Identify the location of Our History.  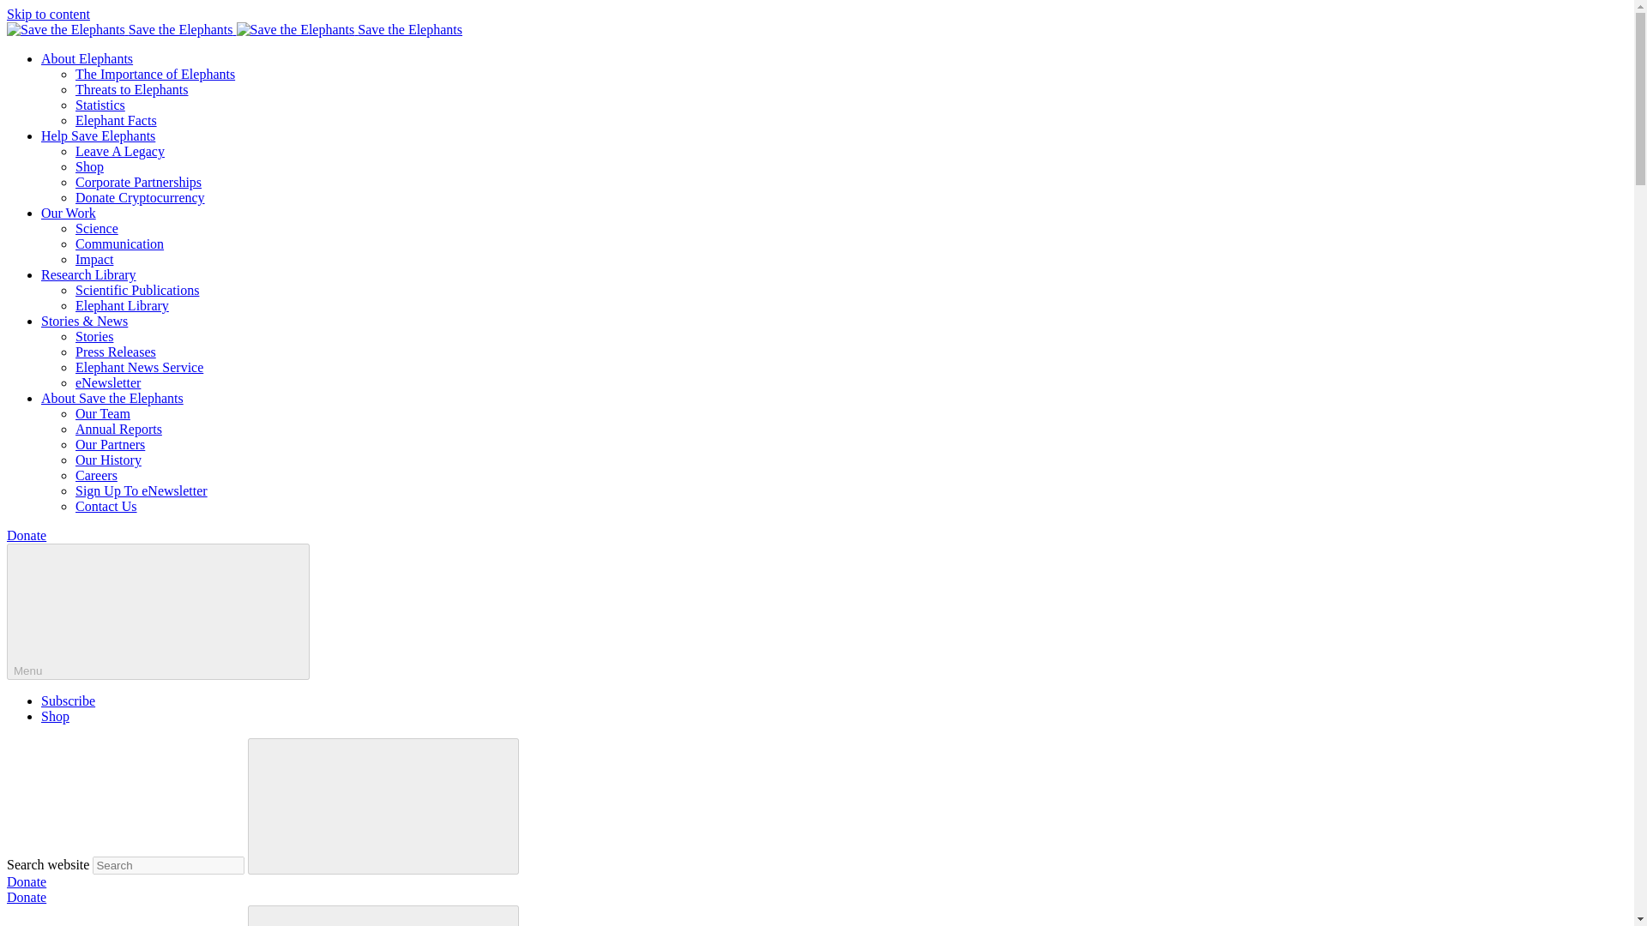
(108, 460).